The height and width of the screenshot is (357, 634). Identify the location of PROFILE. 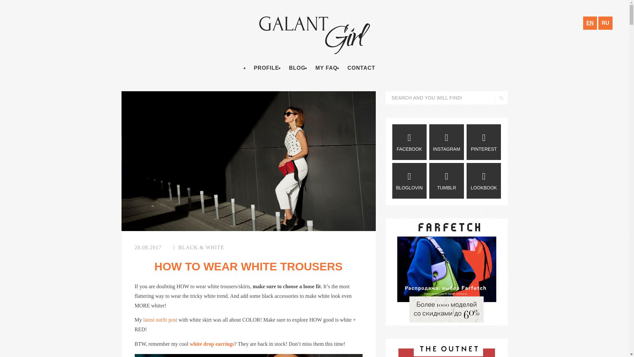
(266, 68).